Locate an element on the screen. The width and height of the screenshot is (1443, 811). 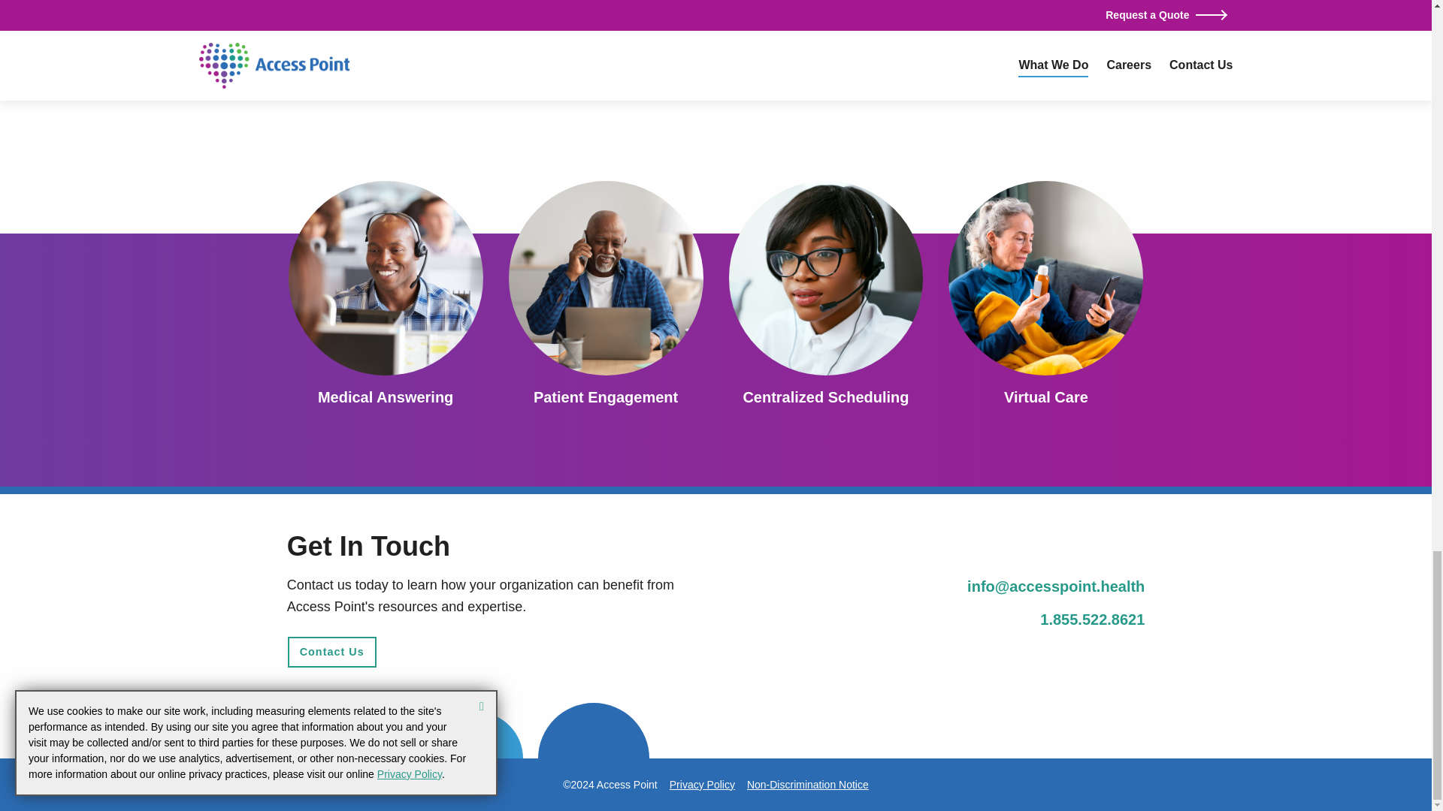
Virtual Care is located at coordinates (1046, 397).